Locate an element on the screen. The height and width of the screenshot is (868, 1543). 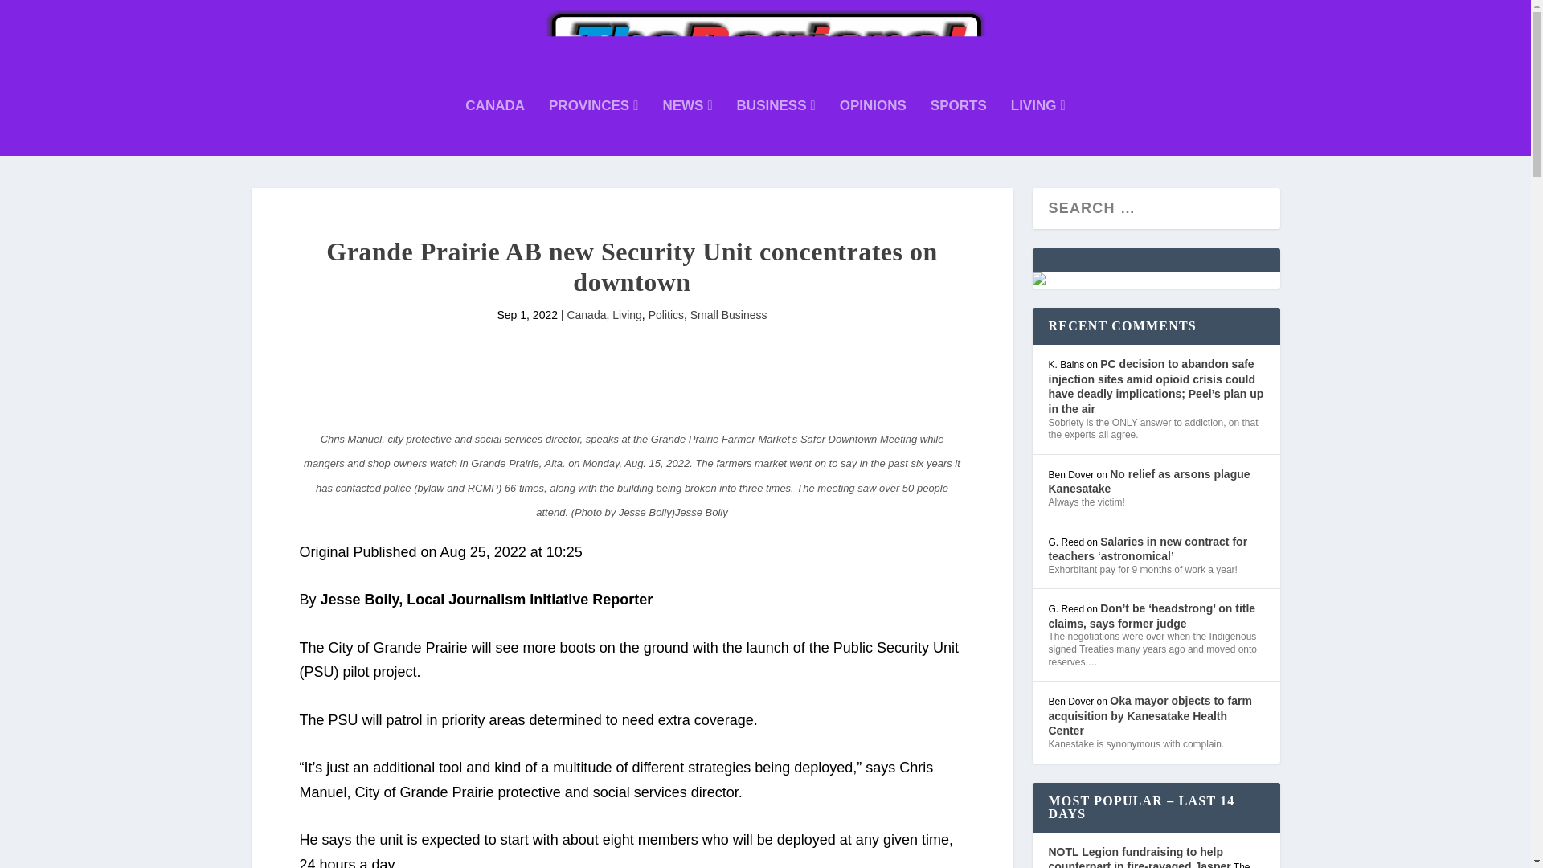
Politics is located at coordinates (665, 315).